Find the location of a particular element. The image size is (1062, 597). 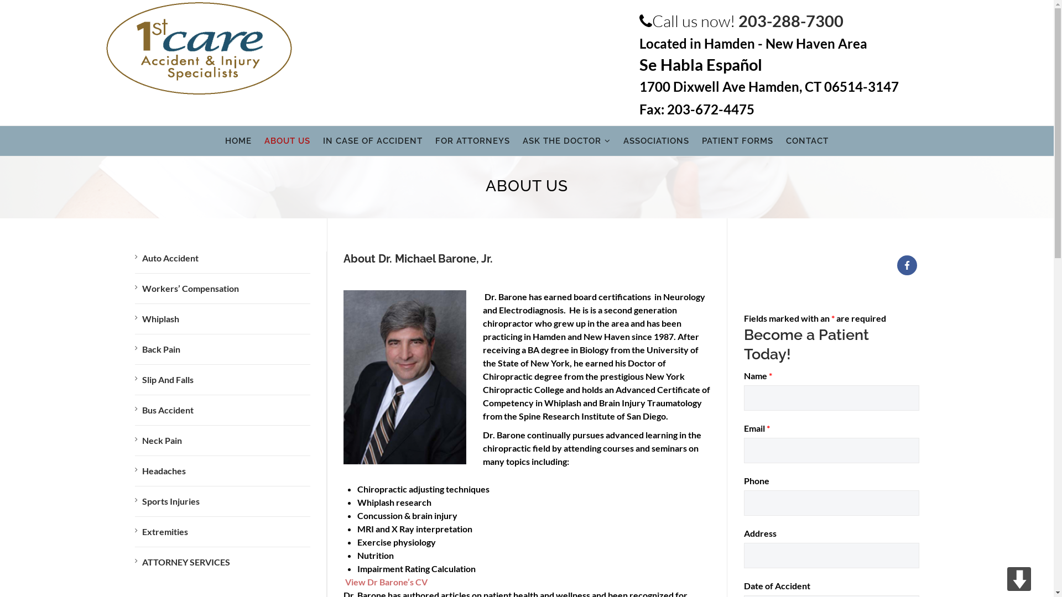

PATIENT FORMS is located at coordinates (738, 142).